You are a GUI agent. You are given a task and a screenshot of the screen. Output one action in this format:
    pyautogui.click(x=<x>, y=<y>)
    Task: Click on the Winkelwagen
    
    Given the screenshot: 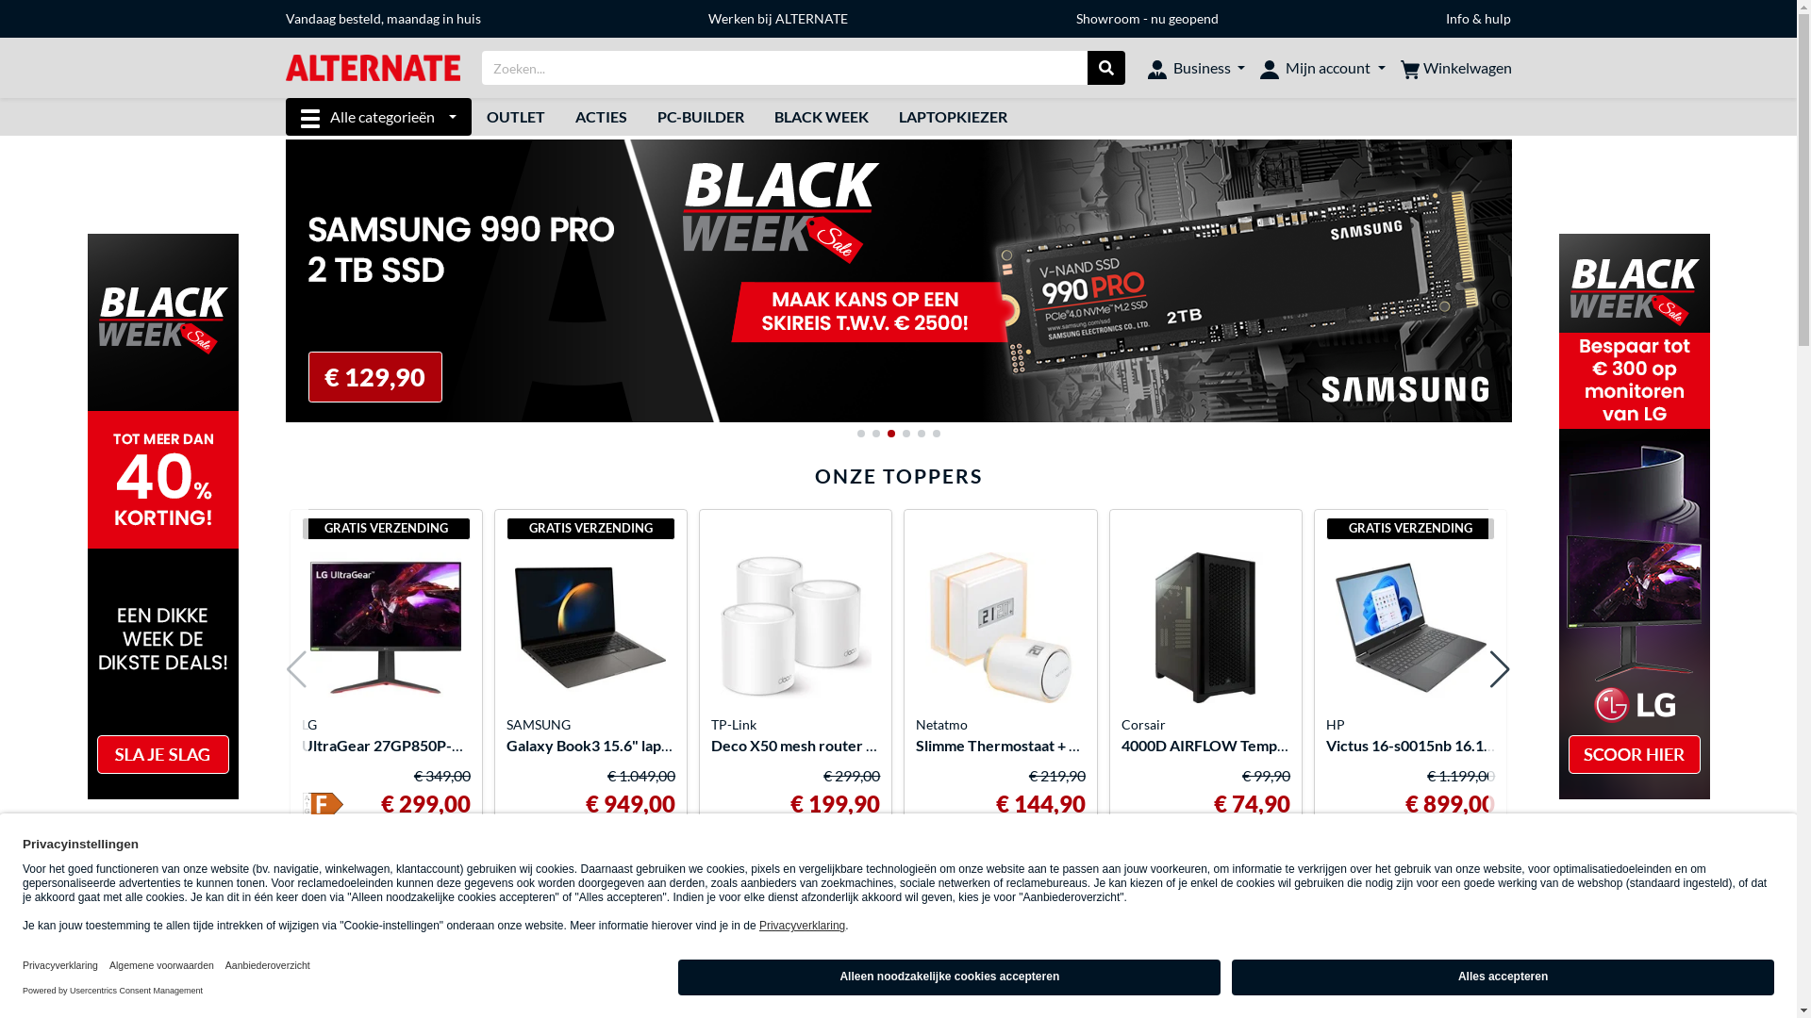 What is the action you would take?
    pyautogui.click(x=1455, y=68)
    